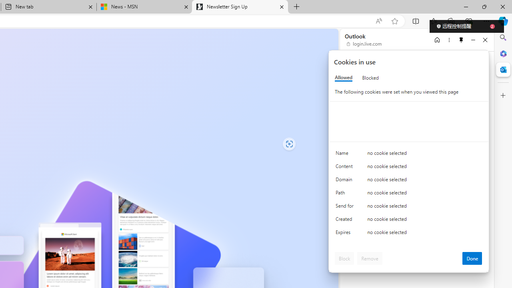  What do you see at coordinates (409, 234) in the screenshot?
I see `Class: c0153 c0157` at bounding box center [409, 234].